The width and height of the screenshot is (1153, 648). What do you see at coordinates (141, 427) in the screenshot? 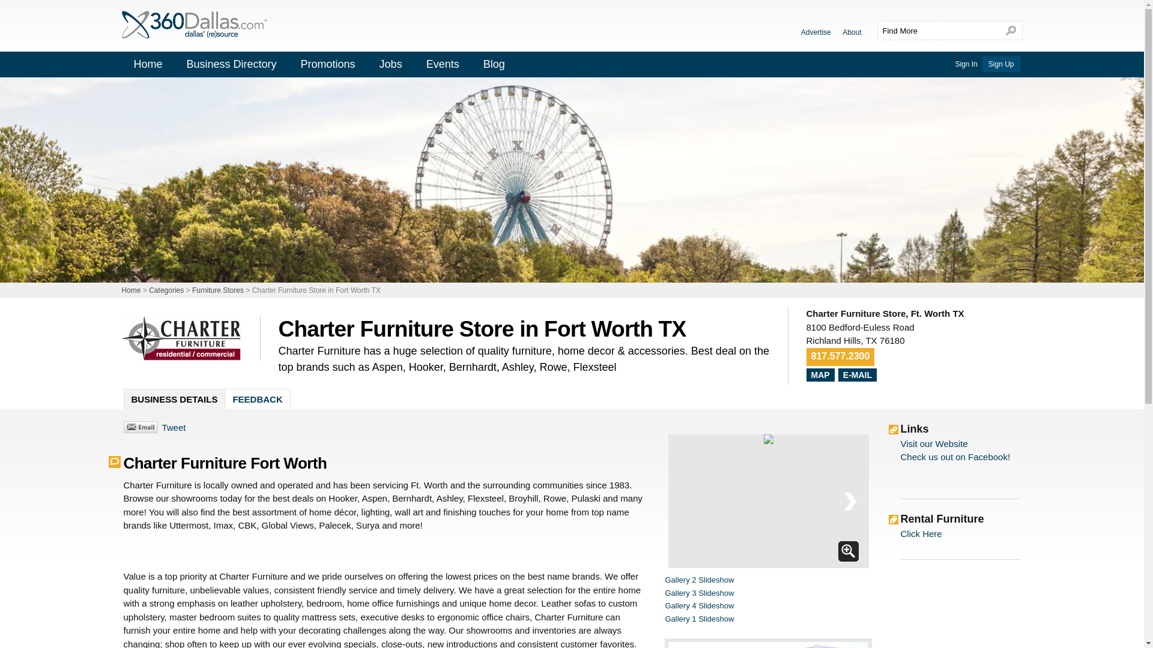
I see `Share by Email` at bounding box center [141, 427].